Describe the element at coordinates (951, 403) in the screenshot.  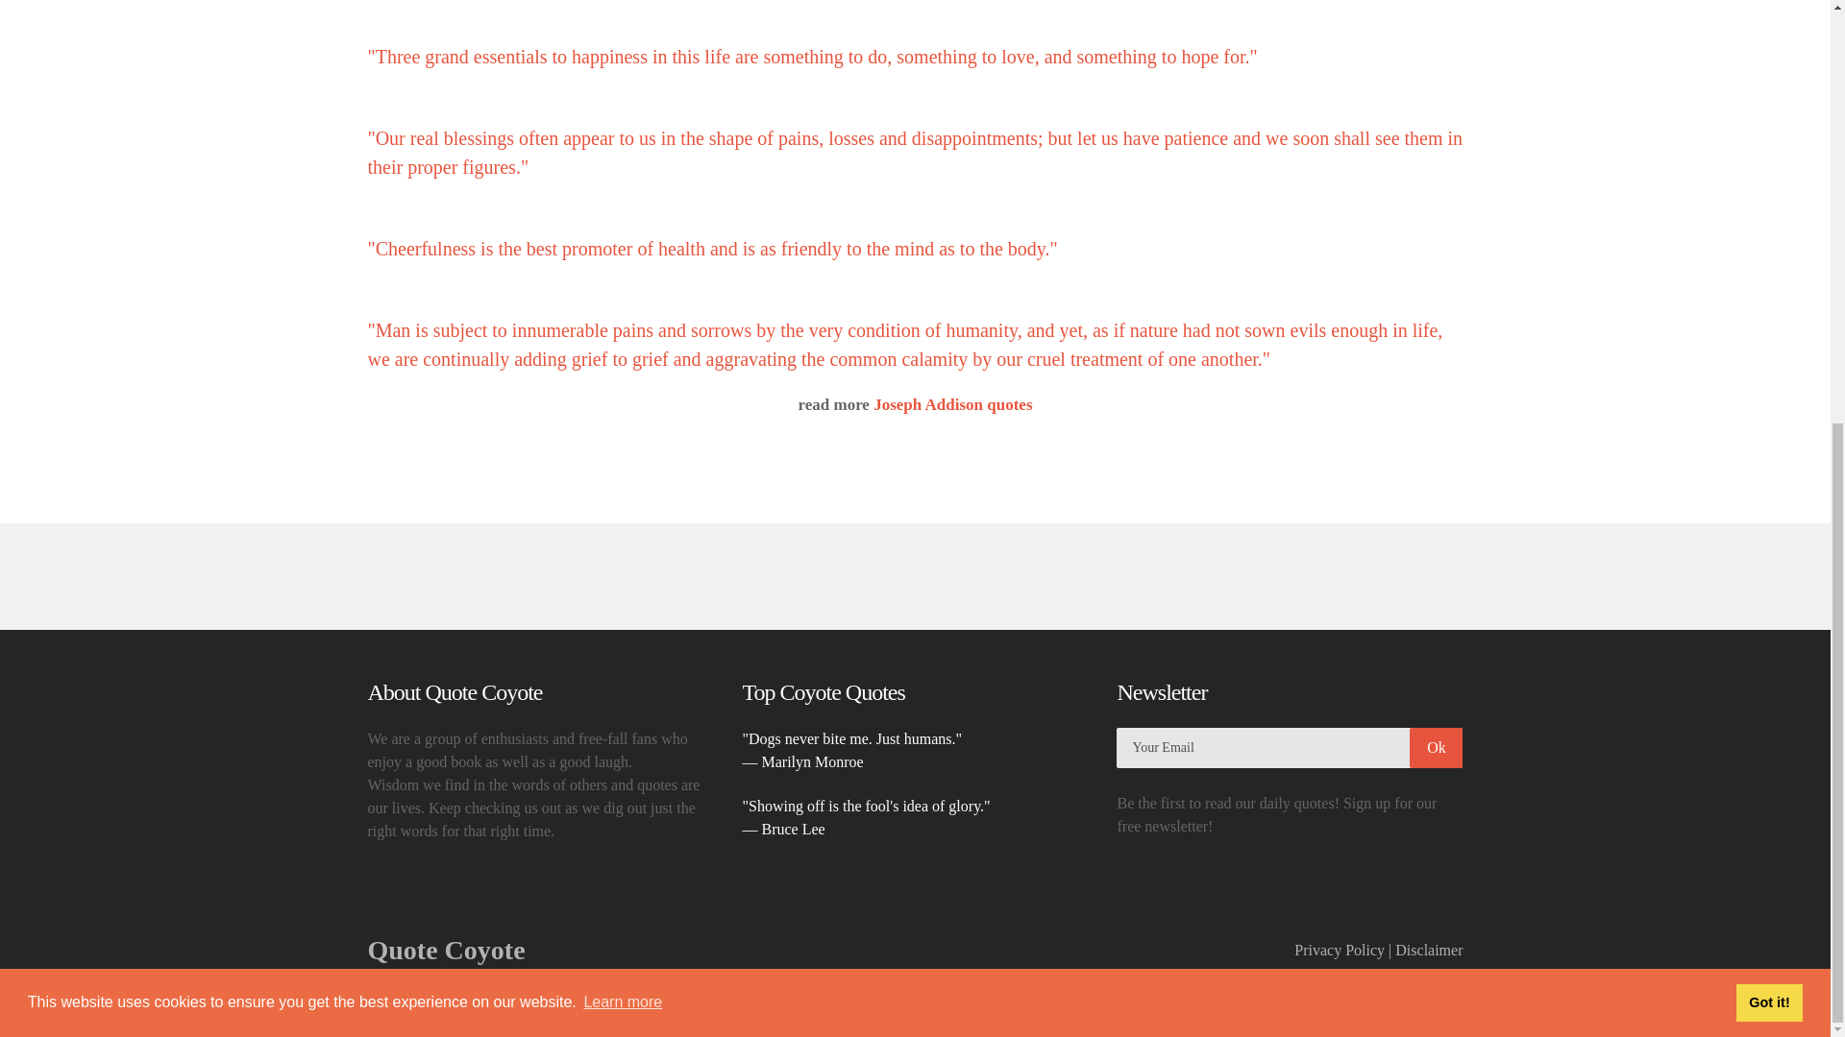
I see `Joseph Addison quotes` at that location.